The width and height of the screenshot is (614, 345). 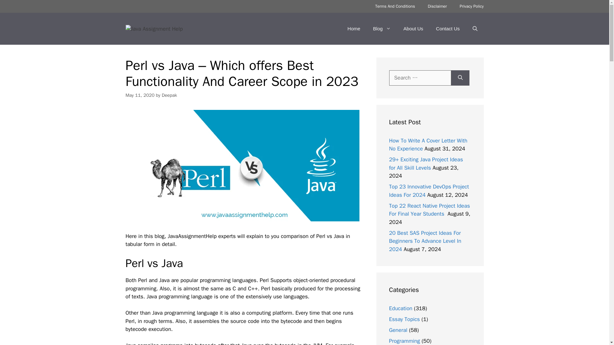 What do you see at coordinates (413, 29) in the screenshot?
I see `About Us` at bounding box center [413, 29].